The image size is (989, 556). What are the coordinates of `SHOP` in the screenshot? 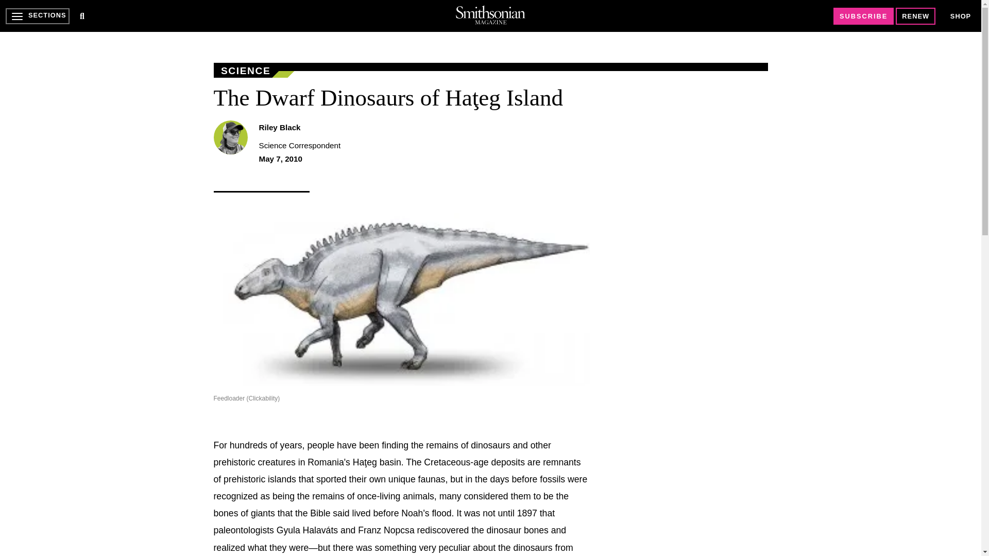 It's located at (961, 15).